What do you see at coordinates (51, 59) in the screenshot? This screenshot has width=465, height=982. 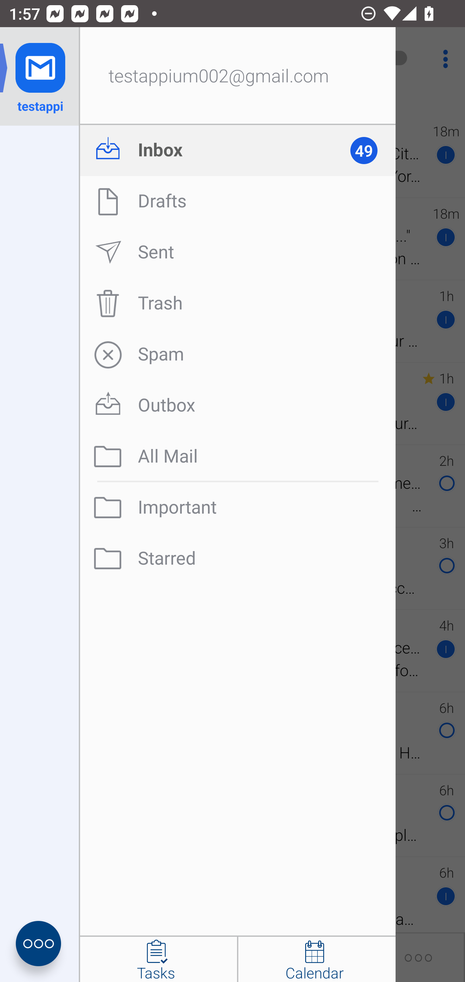 I see `Navigate up` at bounding box center [51, 59].